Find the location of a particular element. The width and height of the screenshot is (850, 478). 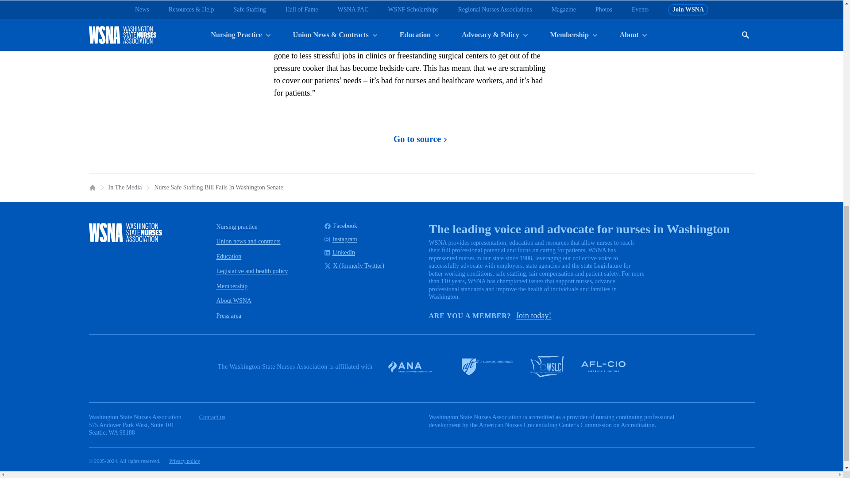

American Nurses Association is located at coordinates (415, 366).